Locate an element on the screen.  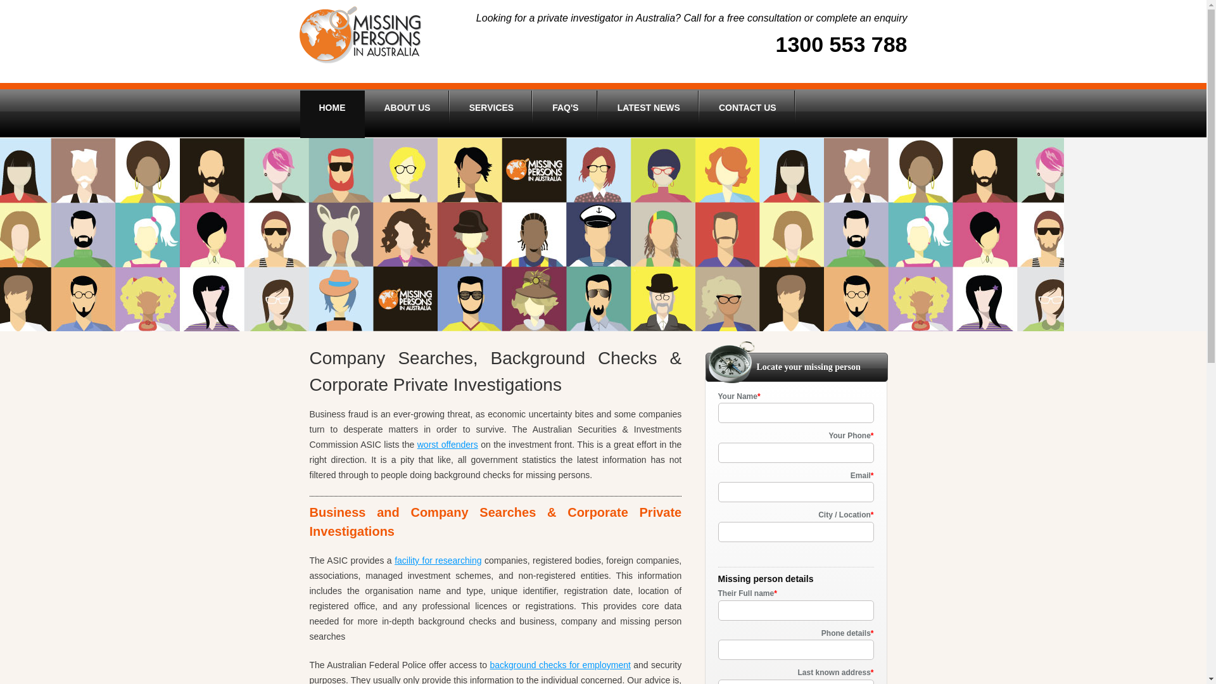
Max field length is unknown is located at coordinates (1011, 654).